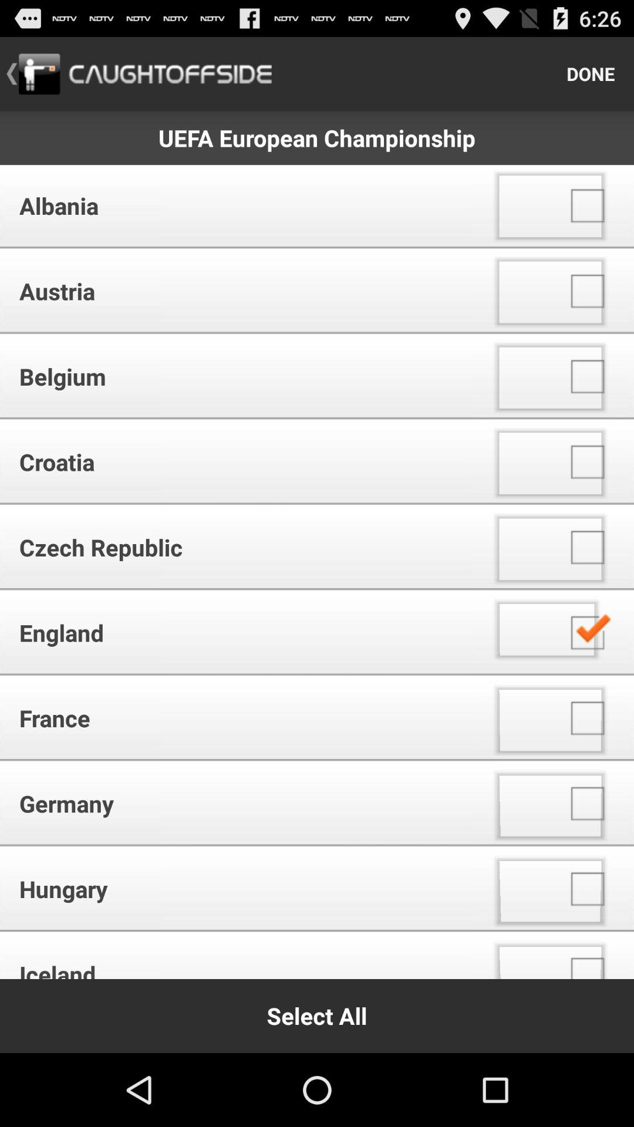 The image size is (634, 1127). What do you see at coordinates (317, 1015) in the screenshot?
I see `swipe until the select all` at bounding box center [317, 1015].